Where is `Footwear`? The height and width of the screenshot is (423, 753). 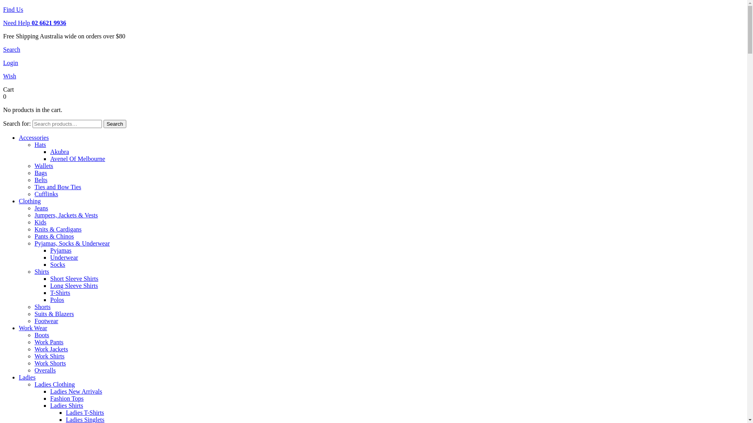 Footwear is located at coordinates (46, 321).